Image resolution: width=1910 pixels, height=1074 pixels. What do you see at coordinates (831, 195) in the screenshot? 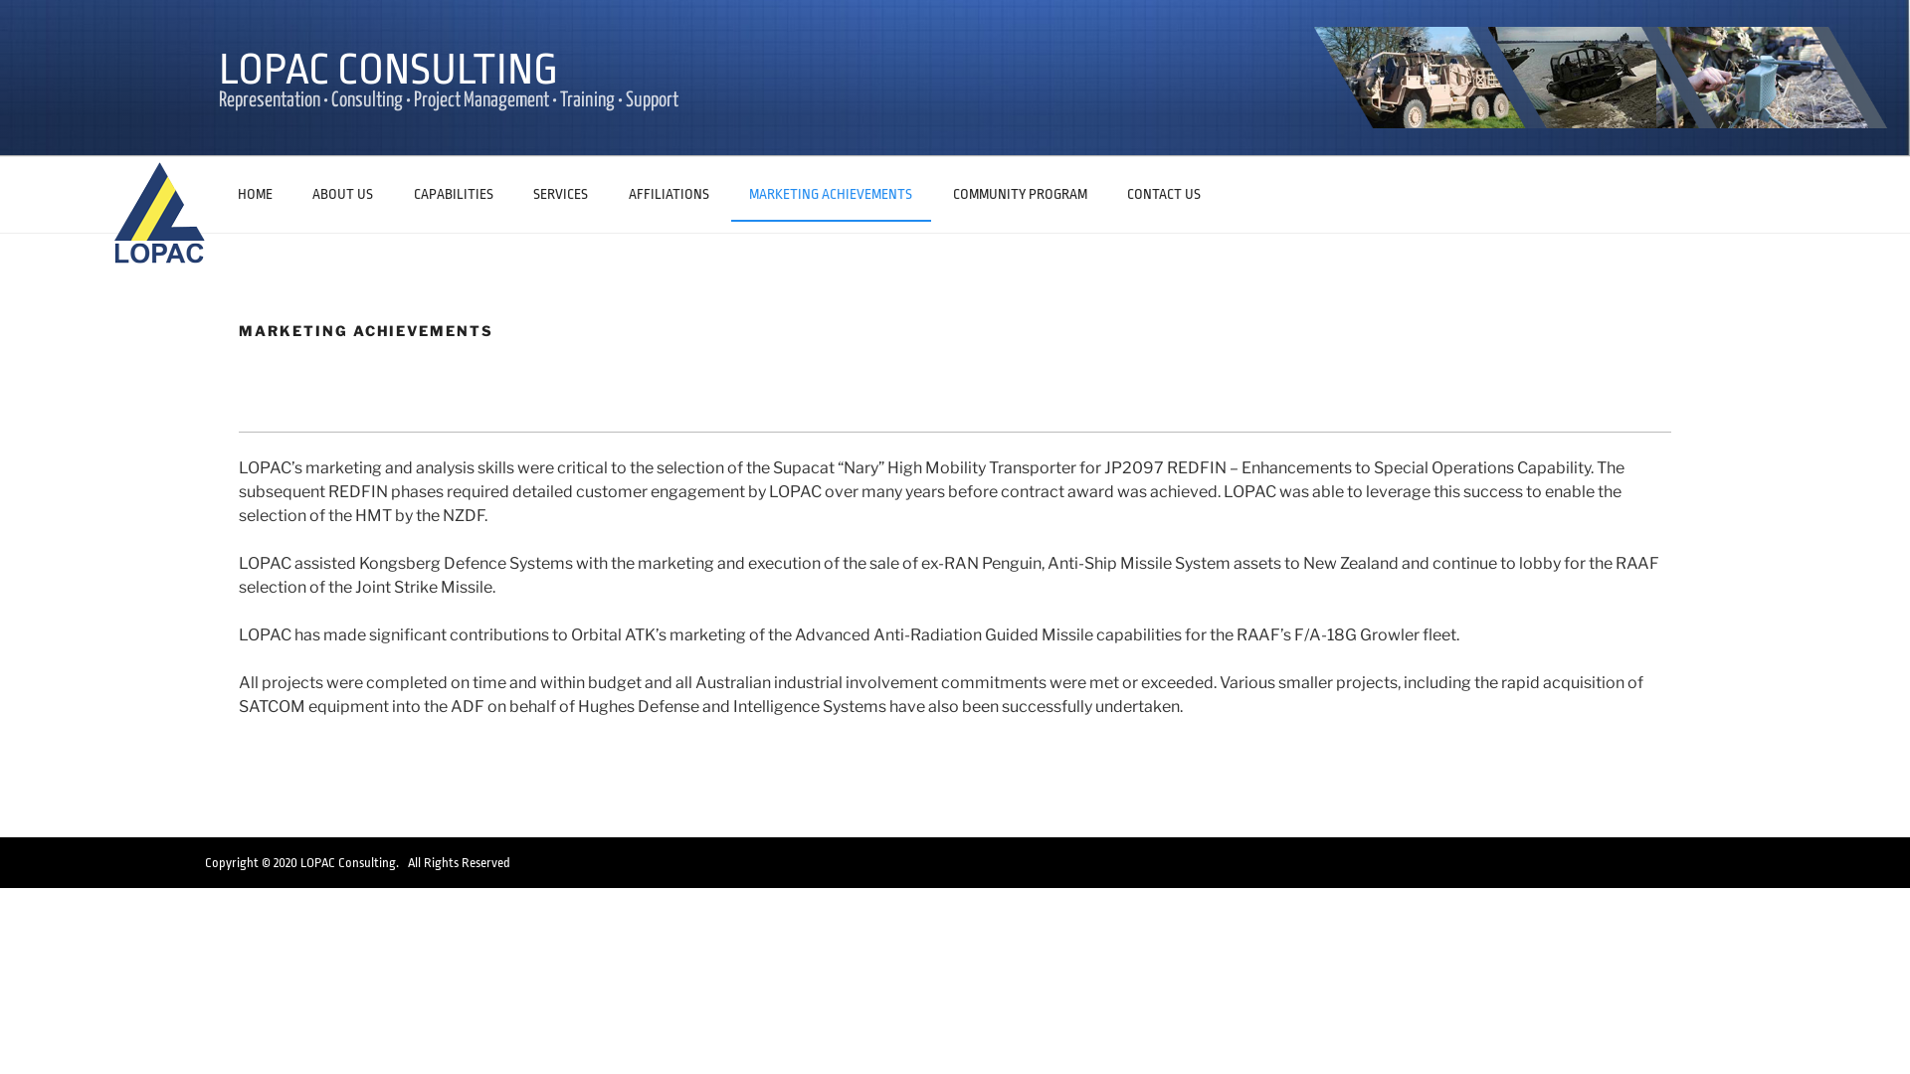
I see `MARKETING ACHIEVEMENTS` at bounding box center [831, 195].